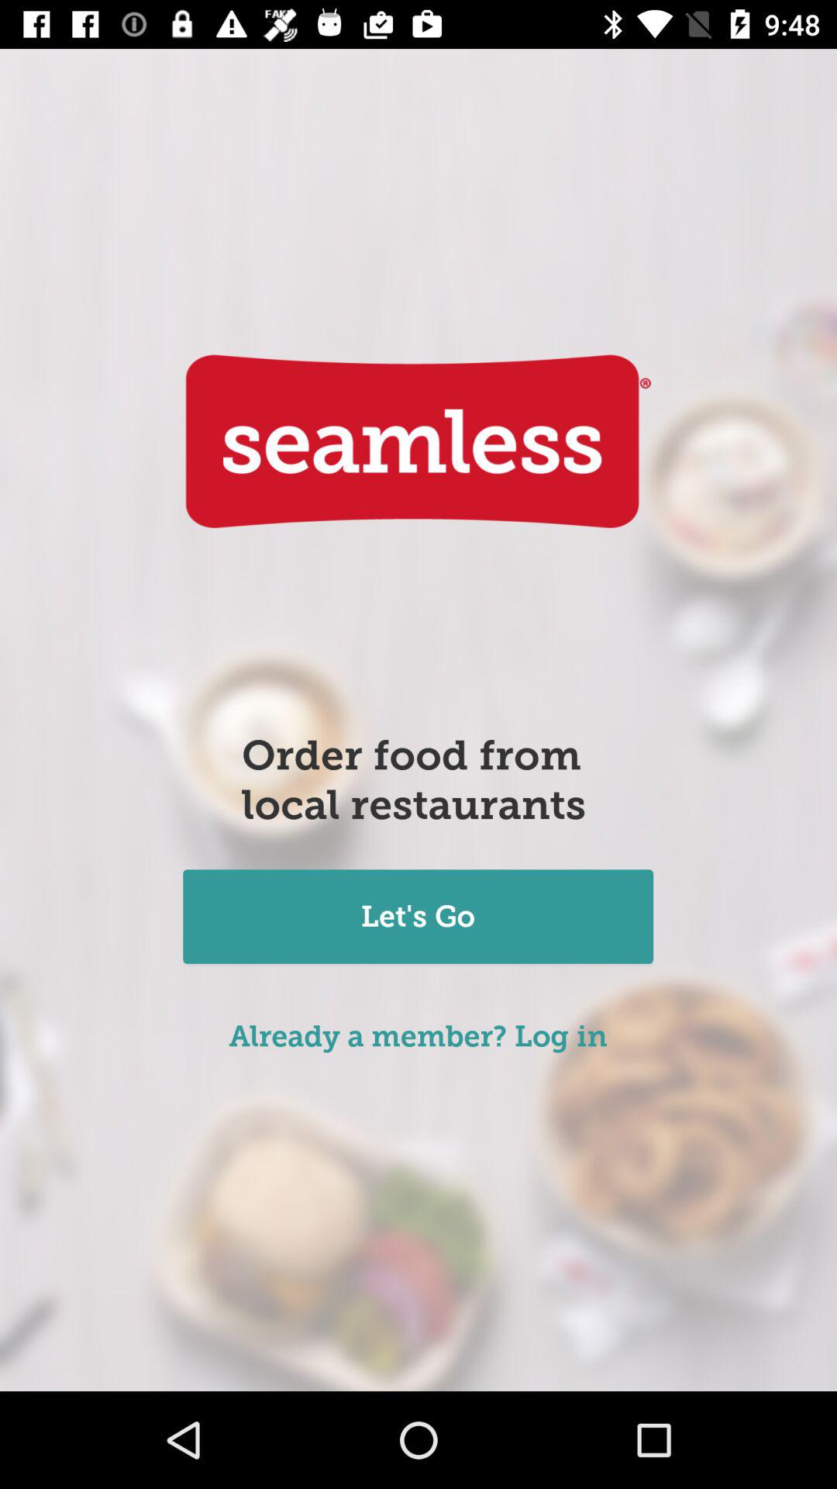 Image resolution: width=837 pixels, height=1489 pixels. I want to click on choose let's go, so click(418, 918).